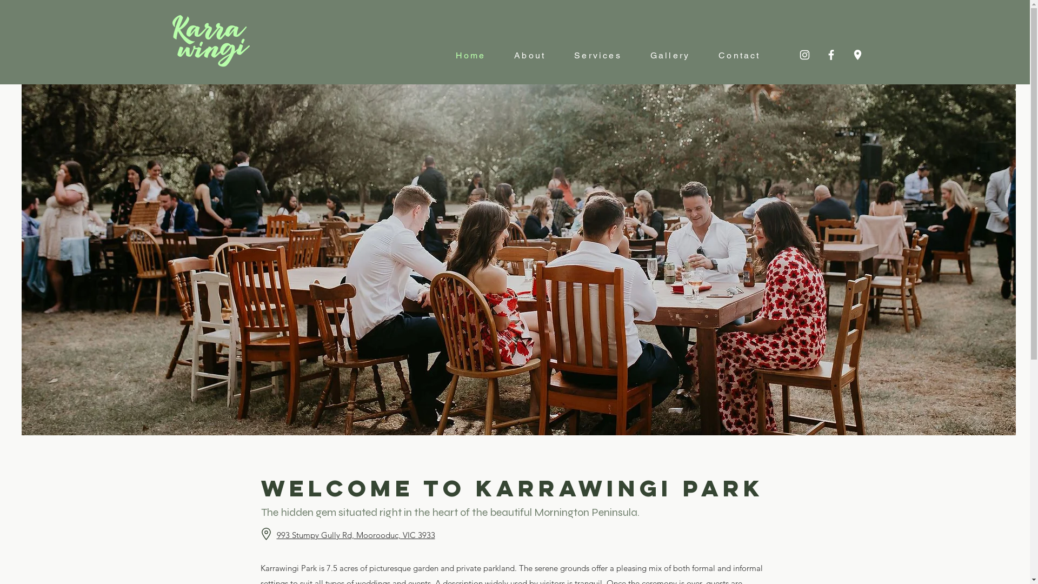  I want to click on About, so click(536, 55).